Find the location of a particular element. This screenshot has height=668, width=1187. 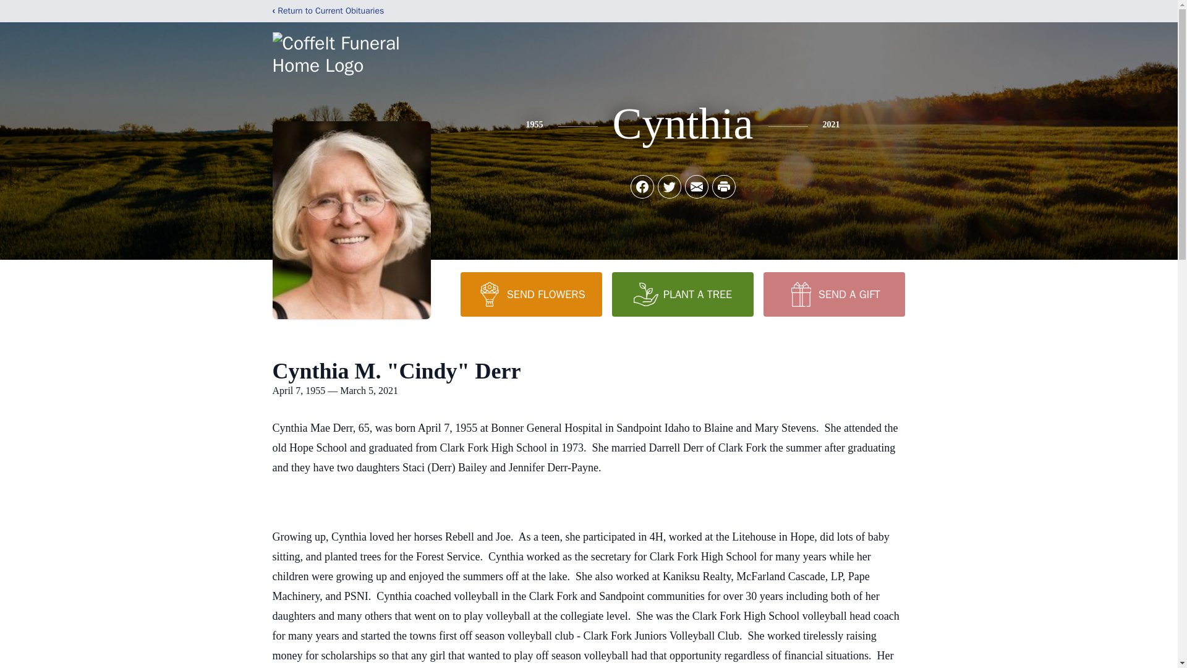

SEND A GIFT is located at coordinates (833, 294).